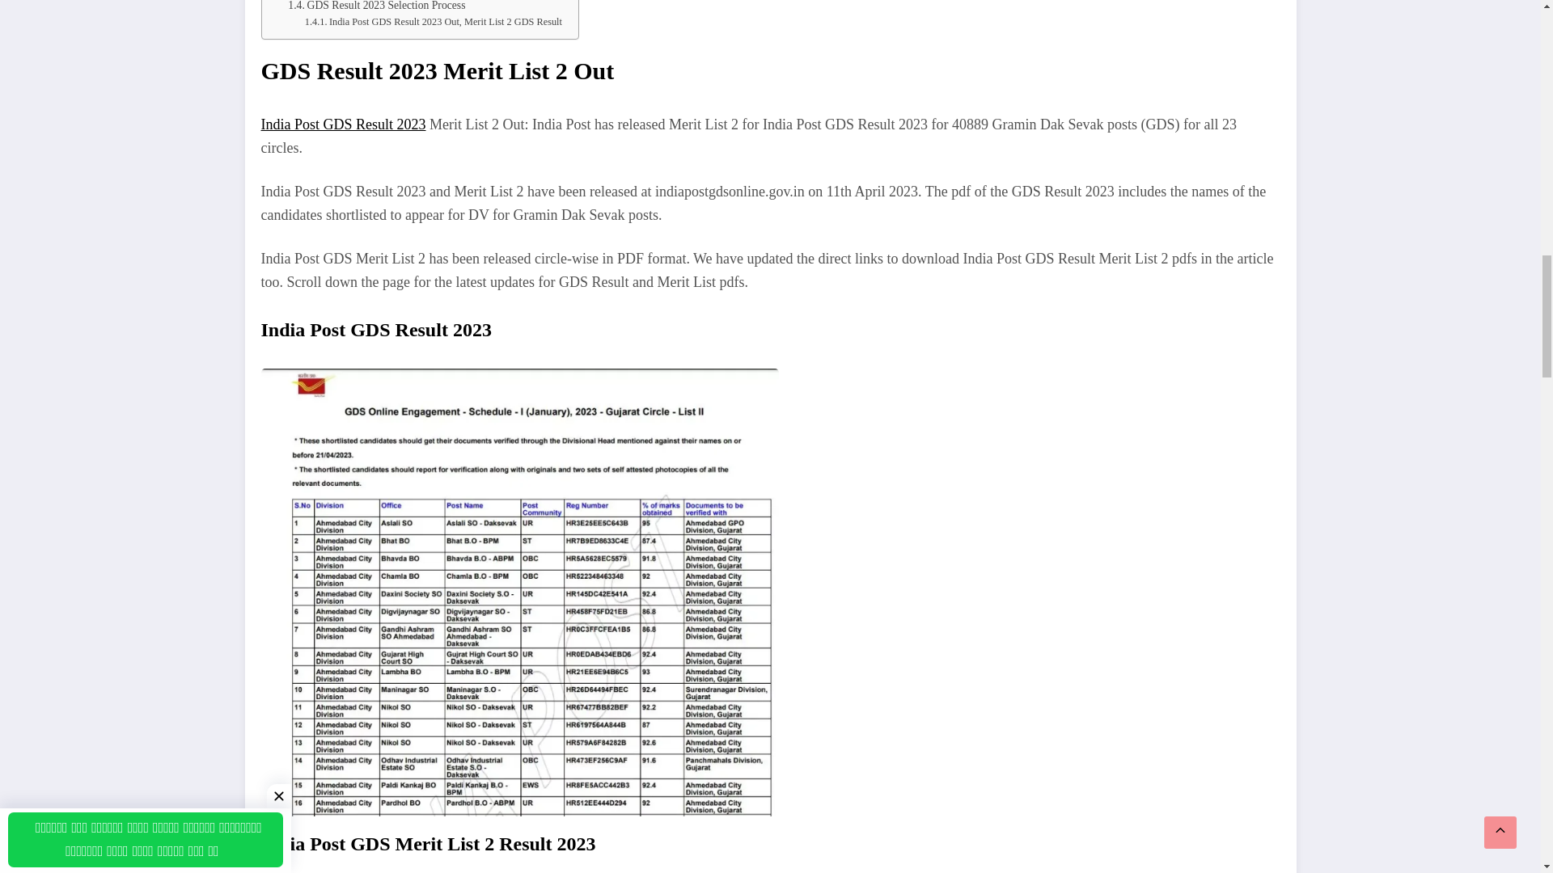 The width and height of the screenshot is (1553, 873). I want to click on GDS Result 2023 Selection Process, so click(375, 7).